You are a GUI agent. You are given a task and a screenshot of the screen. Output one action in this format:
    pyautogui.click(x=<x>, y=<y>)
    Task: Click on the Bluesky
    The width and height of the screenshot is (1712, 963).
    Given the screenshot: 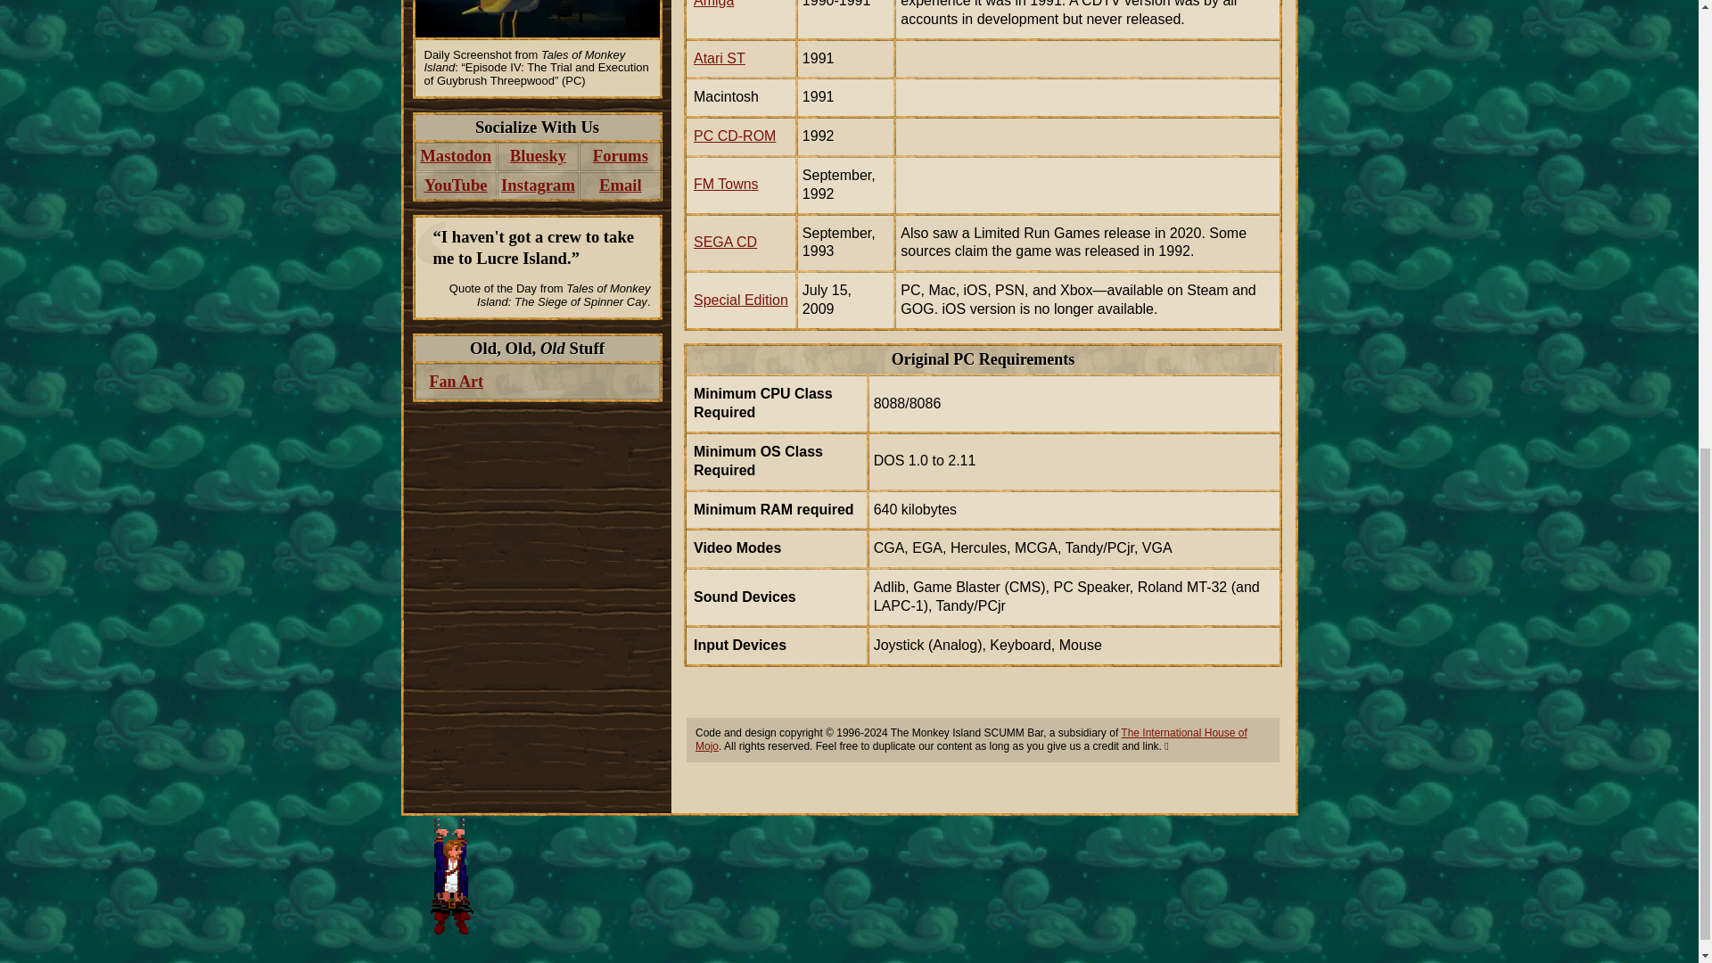 What is the action you would take?
    pyautogui.click(x=538, y=157)
    